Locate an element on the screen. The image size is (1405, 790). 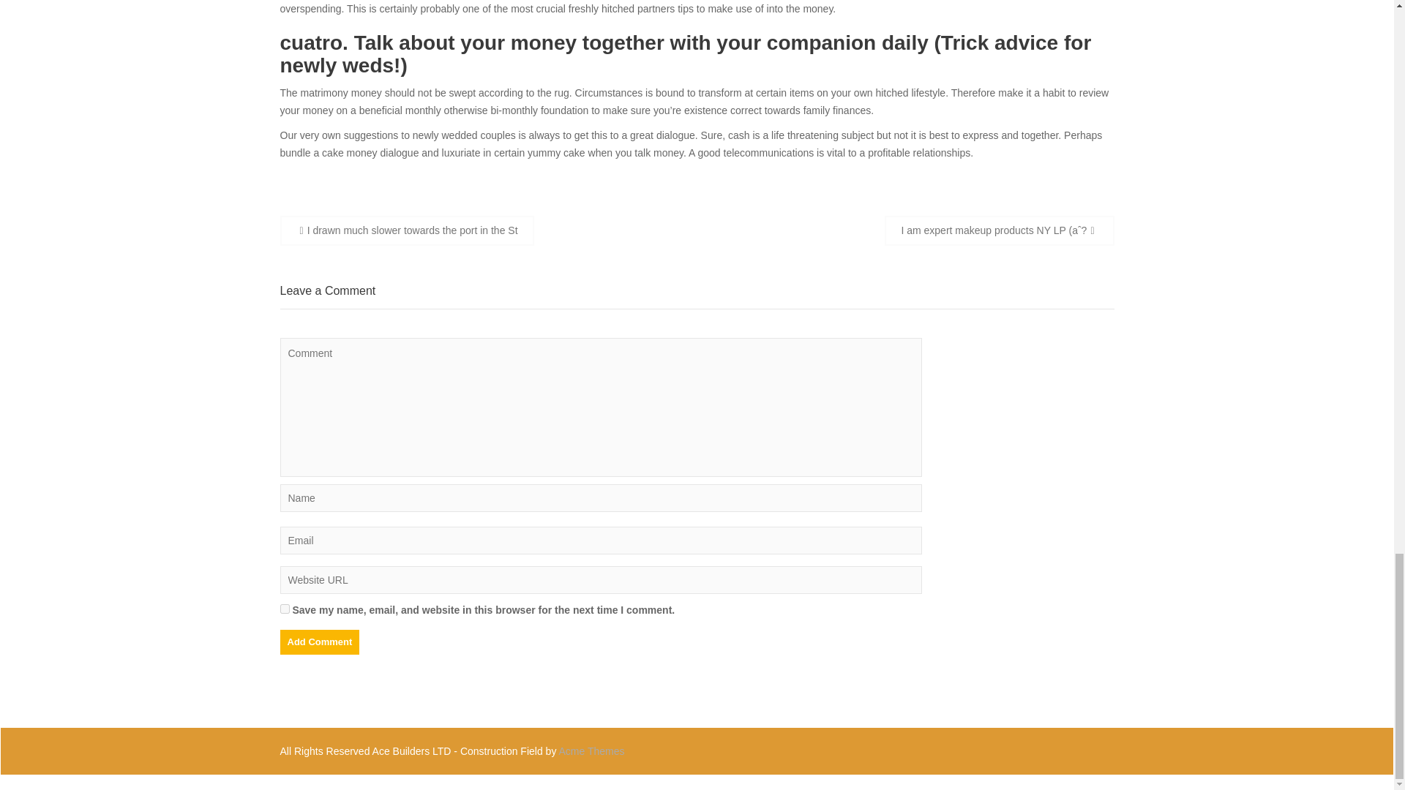
Add Comment is located at coordinates (319, 642).